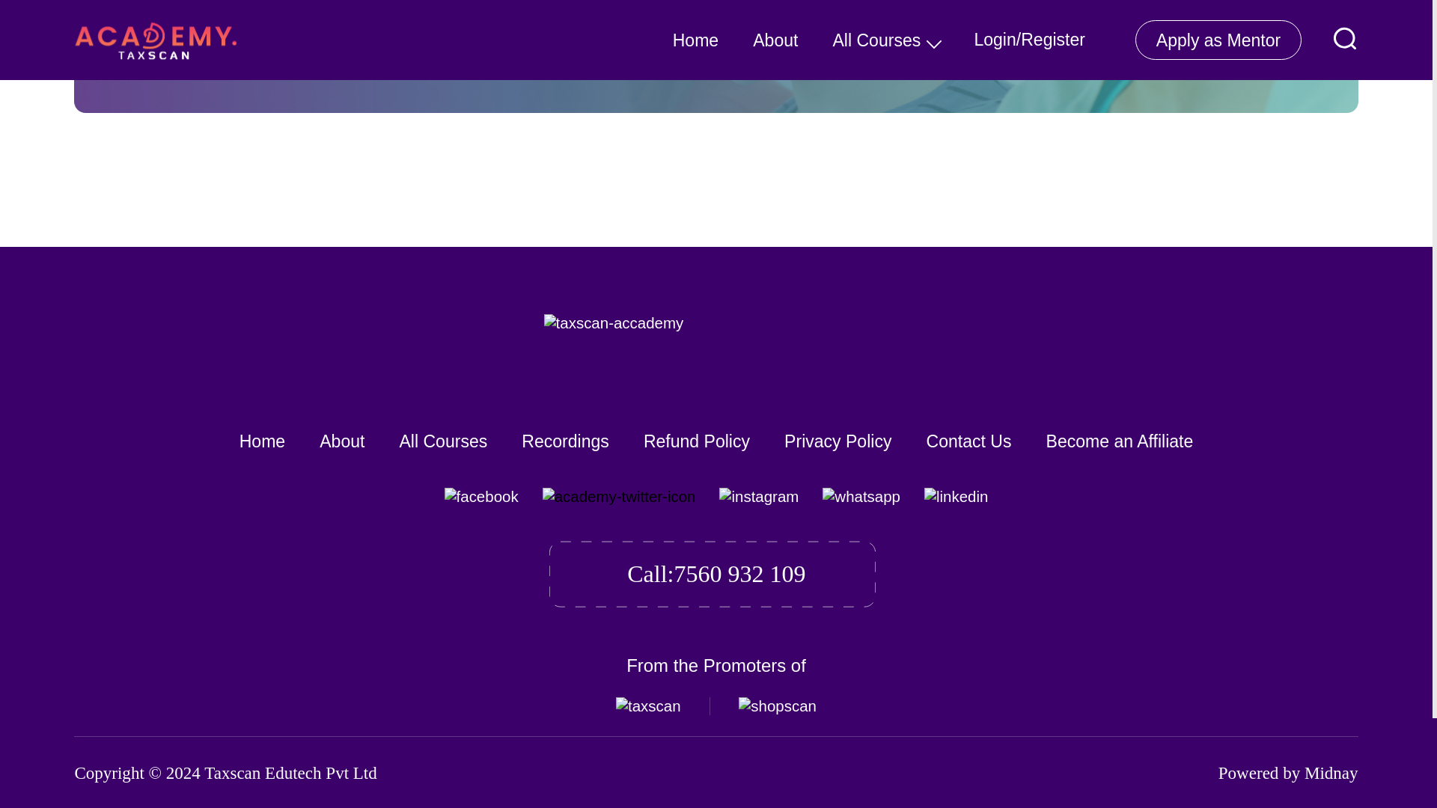  What do you see at coordinates (265, 43) in the screenshot?
I see `Register Here` at bounding box center [265, 43].